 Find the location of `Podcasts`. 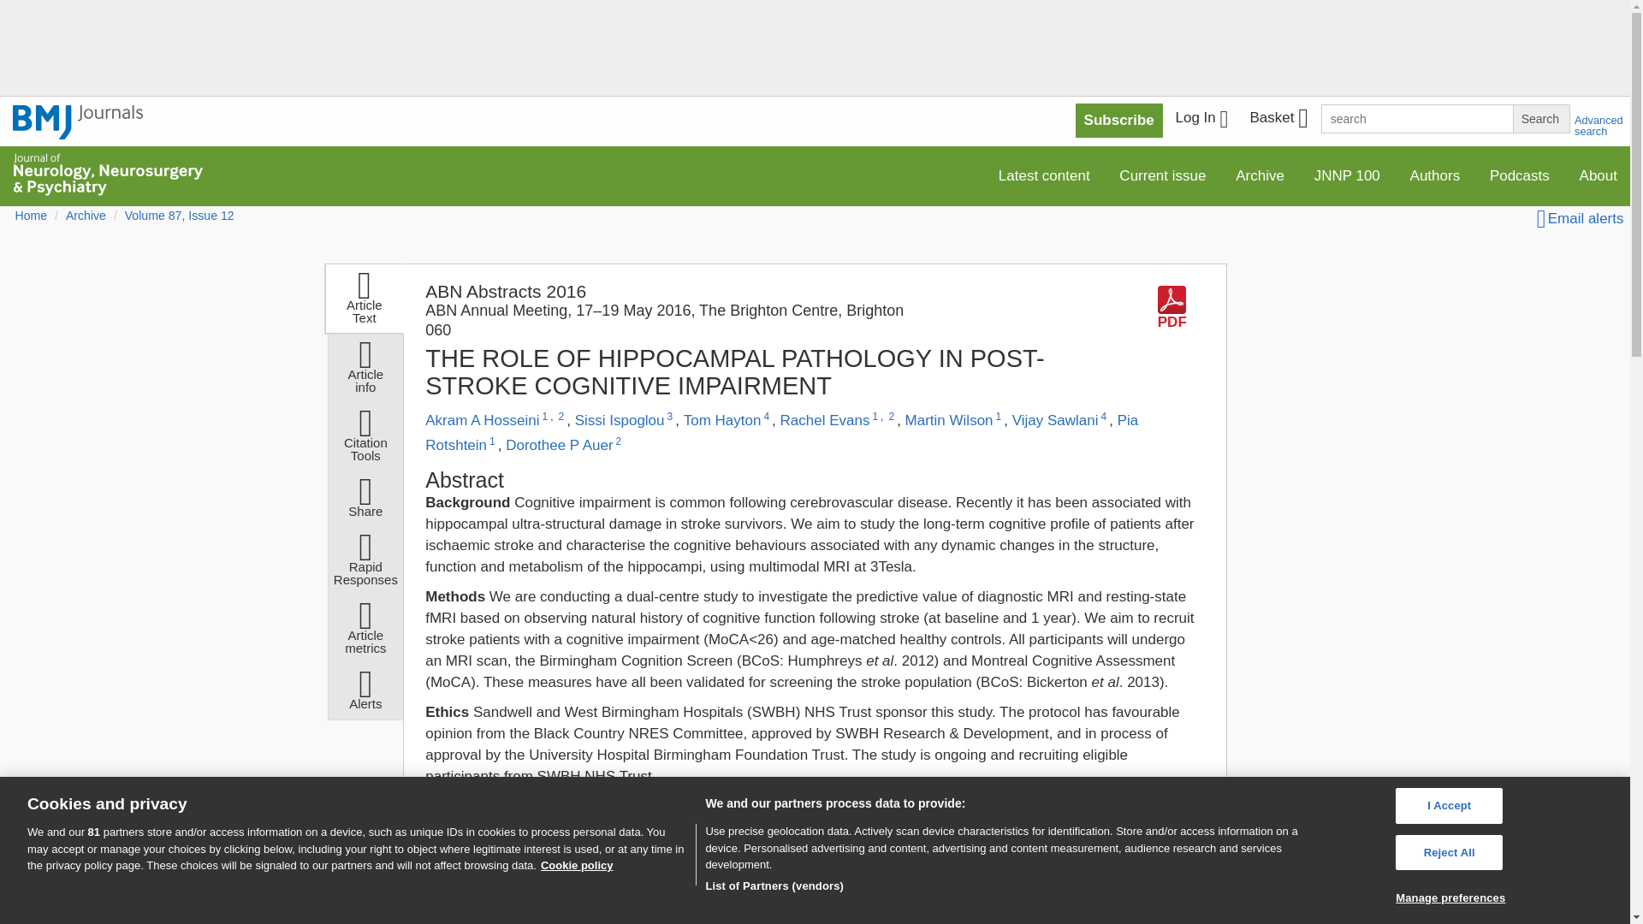

Podcasts is located at coordinates (1520, 175).